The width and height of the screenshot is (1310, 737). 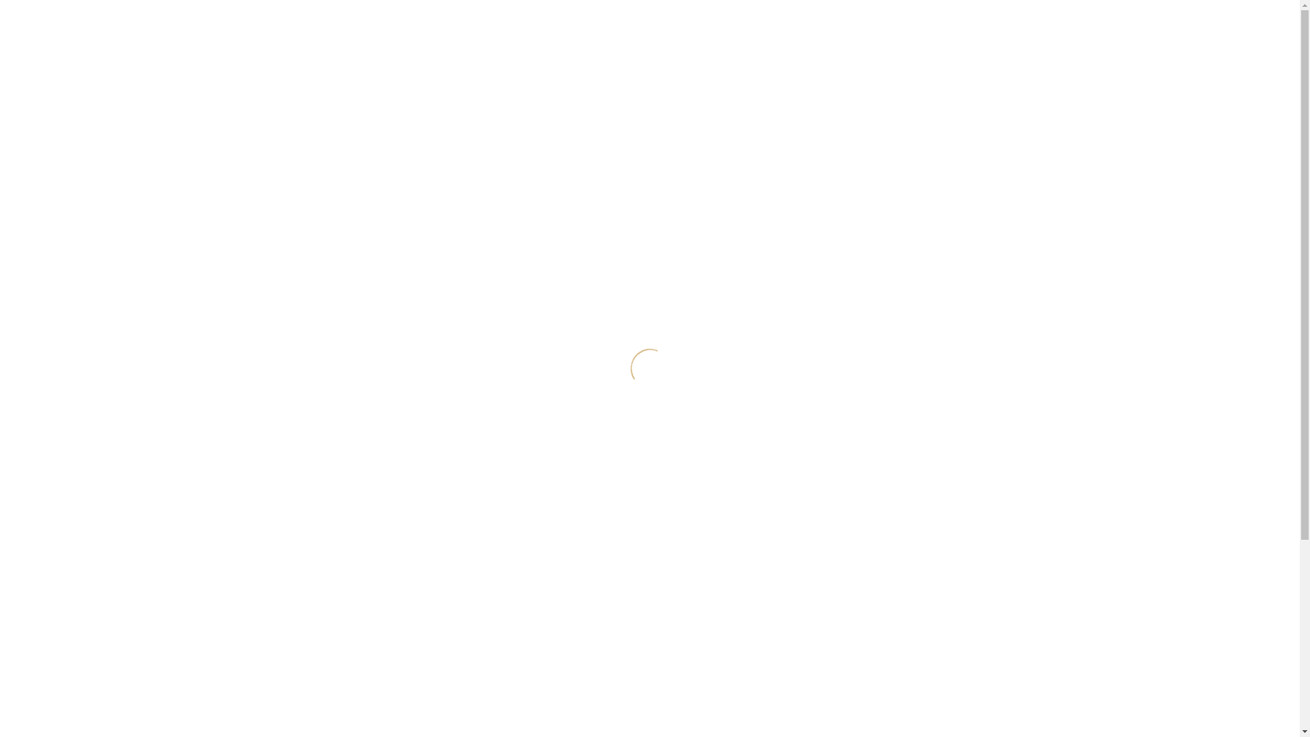 I want to click on Wachtwoord vergeten?, so click(x=886, y=377).